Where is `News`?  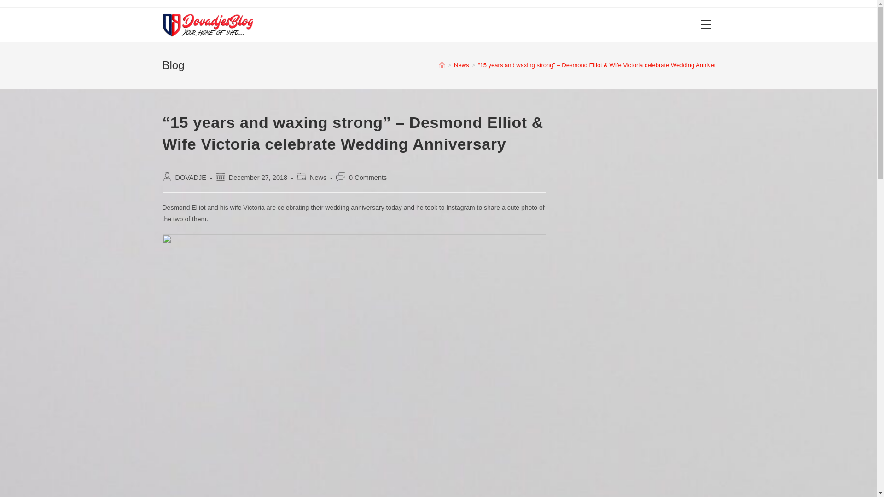 News is located at coordinates (318, 178).